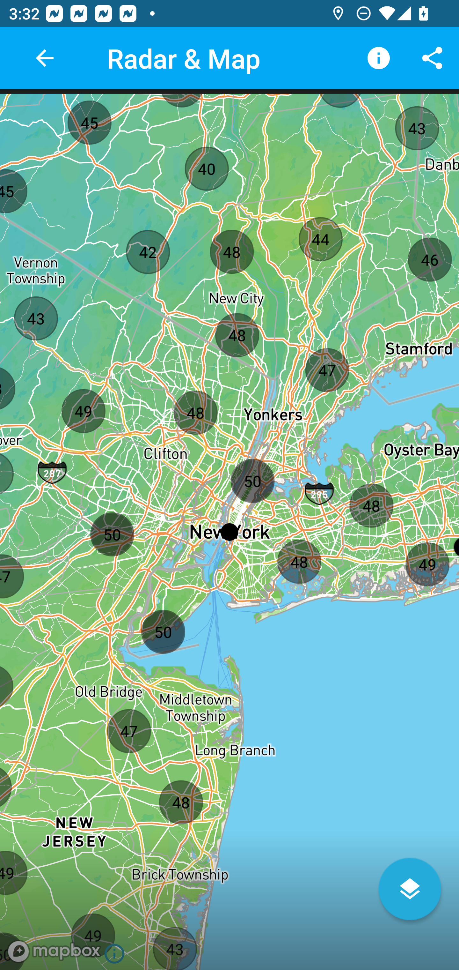  Describe the element at coordinates (45, 58) in the screenshot. I see `back` at that location.